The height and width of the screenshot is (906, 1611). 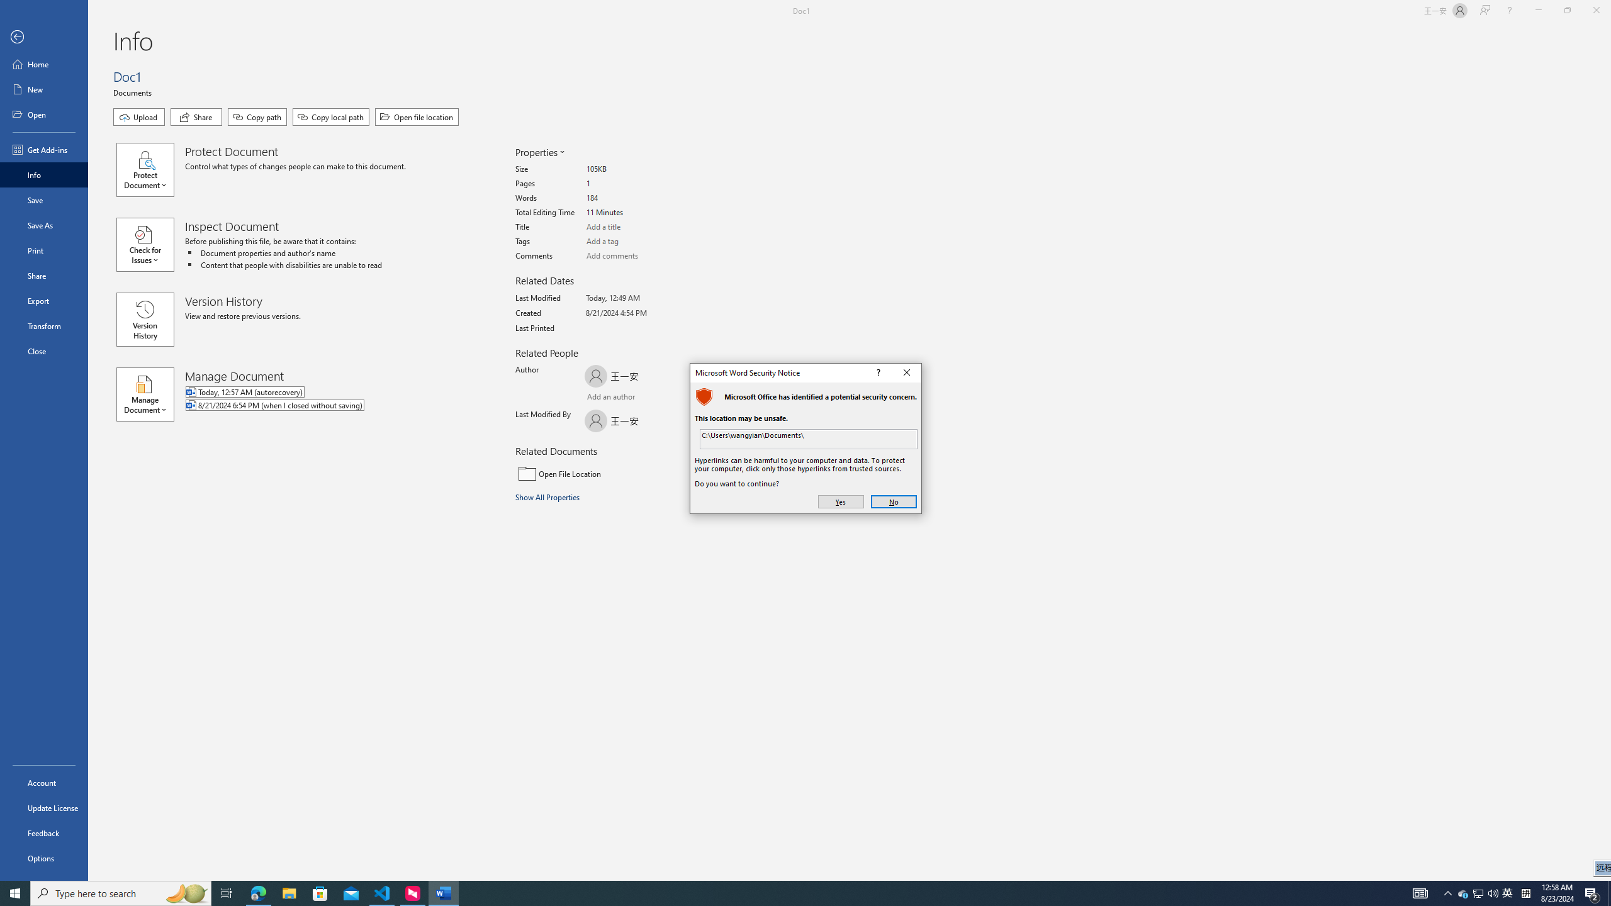 I want to click on Add an author, so click(x=597, y=398).